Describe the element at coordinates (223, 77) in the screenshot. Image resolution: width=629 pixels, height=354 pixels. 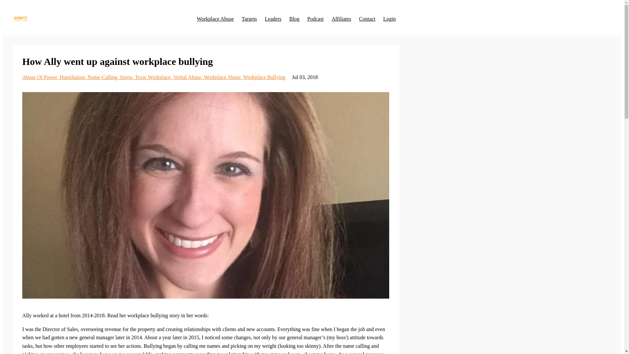
I see `Workplace Abuse` at that location.